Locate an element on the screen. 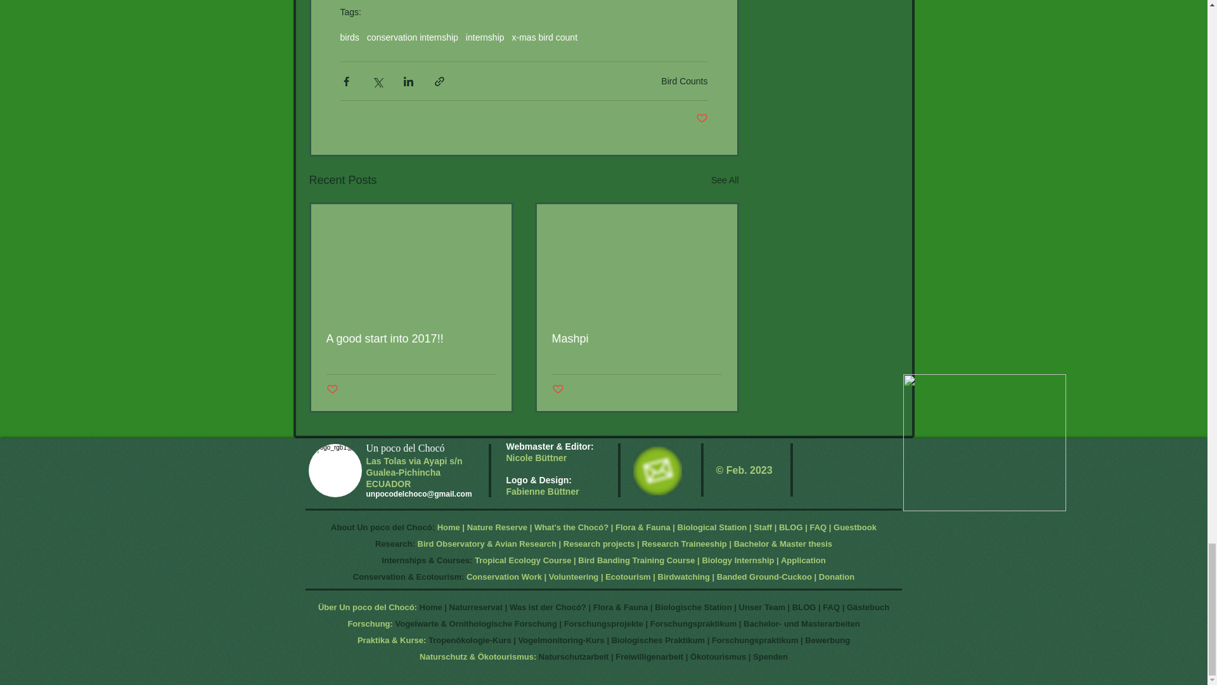 Image resolution: width=1217 pixels, height=685 pixels. birds is located at coordinates (349, 37).